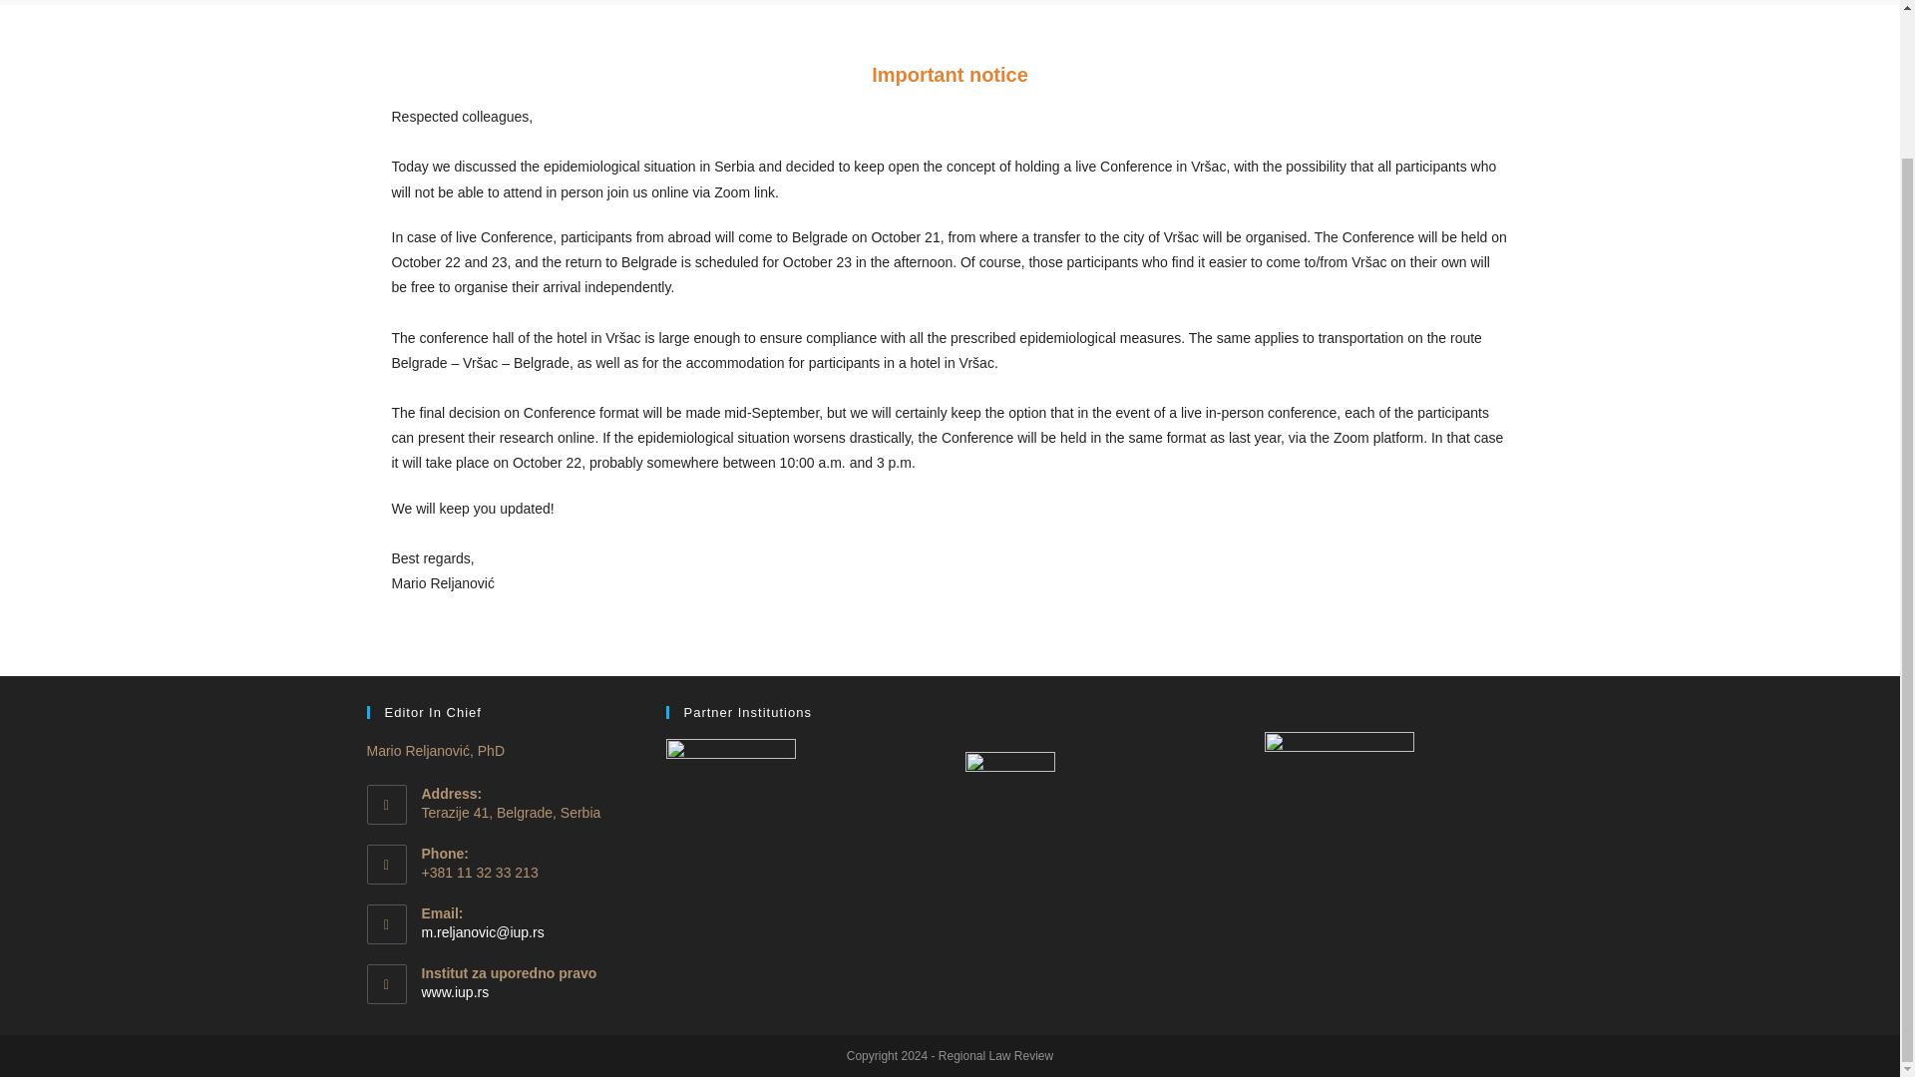  What do you see at coordinates (956, 2) in the screenshot?
I see `SUBMISSION` at bounding box center [956, 2].